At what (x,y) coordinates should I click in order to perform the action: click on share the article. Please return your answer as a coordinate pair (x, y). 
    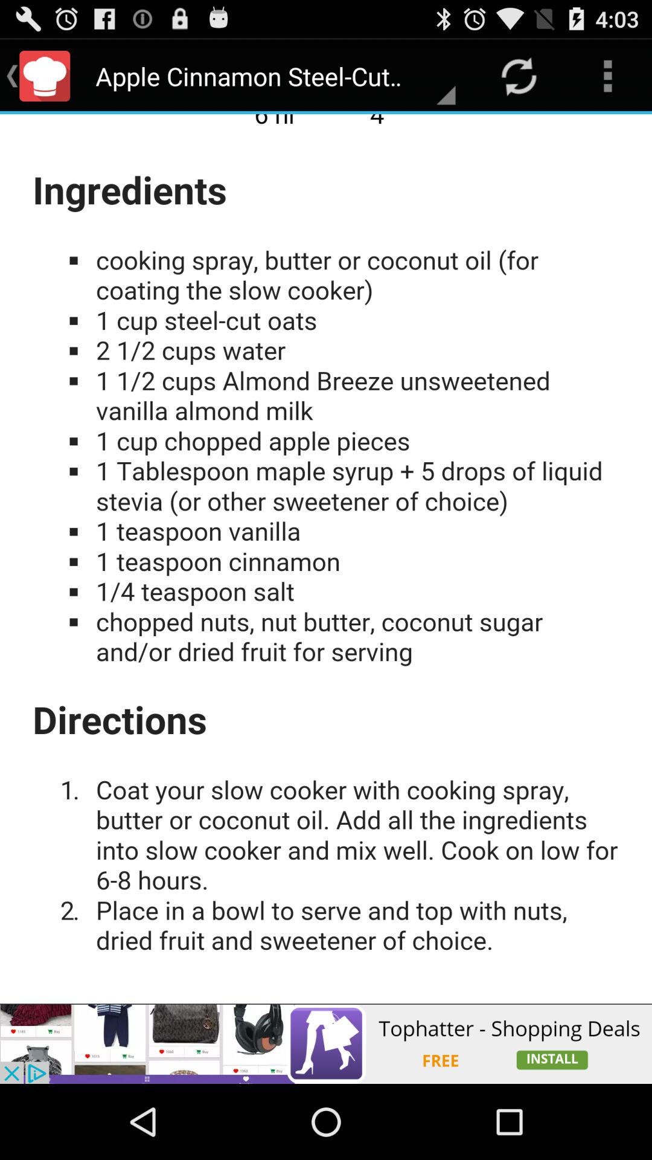
    Looking at the image, I should click on (326, 1044).